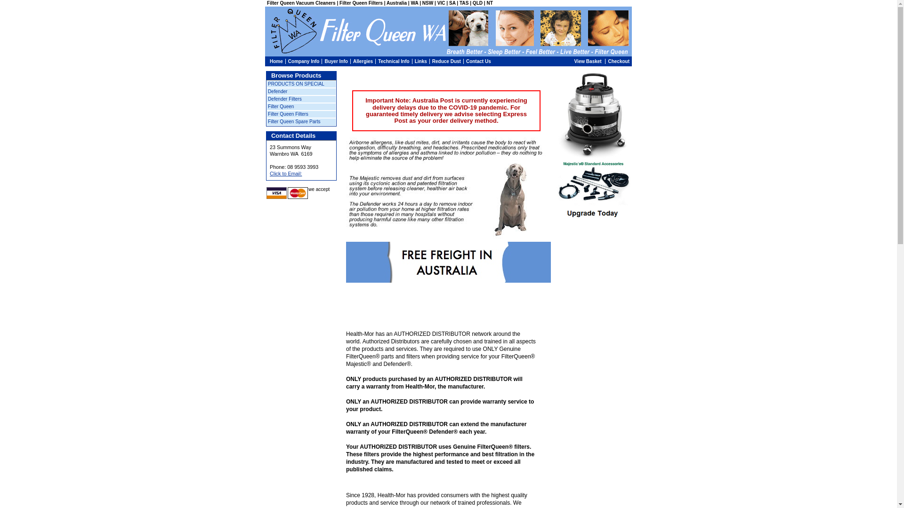 This screenshot has width=904, height=508. I want to click on Defender Filters, so click(301, 99).